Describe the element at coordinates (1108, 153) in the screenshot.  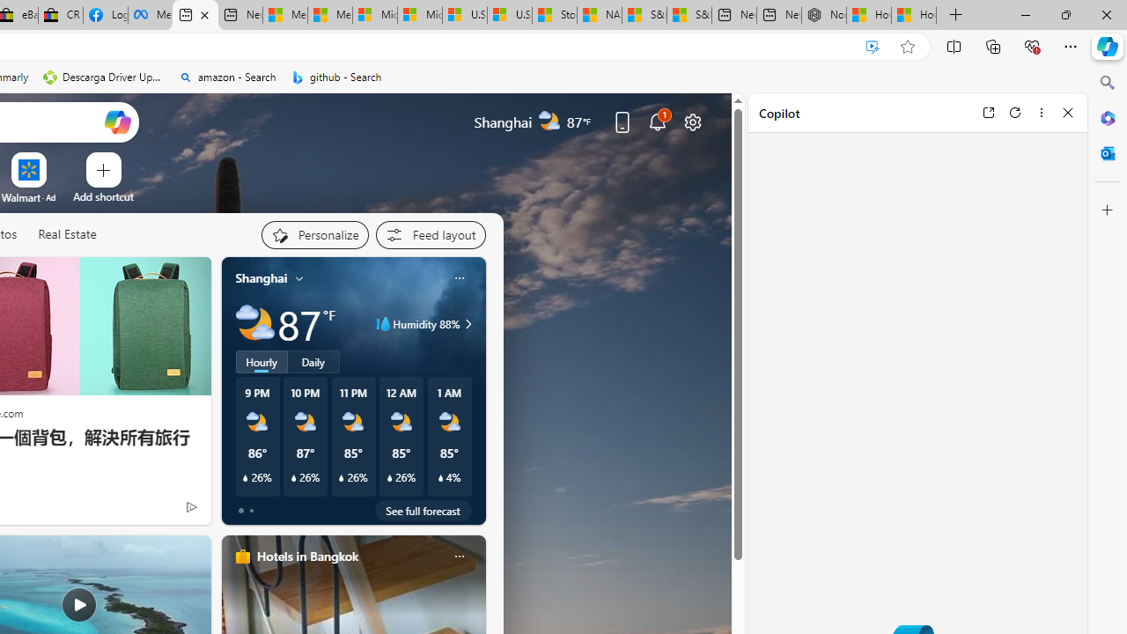
I see `Outlook` at that location.